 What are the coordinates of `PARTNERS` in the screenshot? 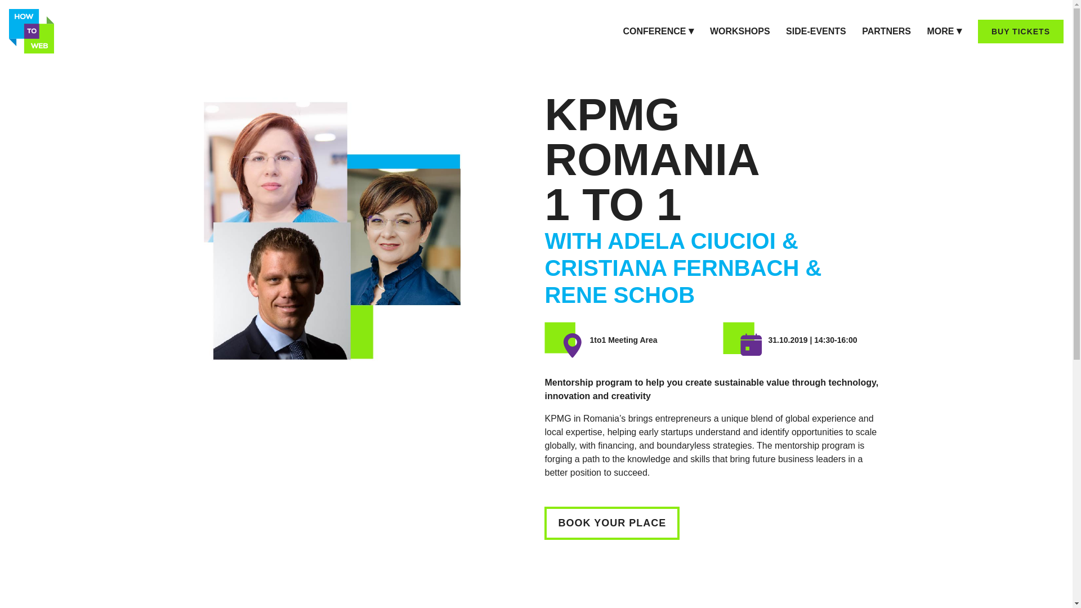 It's located at (886, 31).